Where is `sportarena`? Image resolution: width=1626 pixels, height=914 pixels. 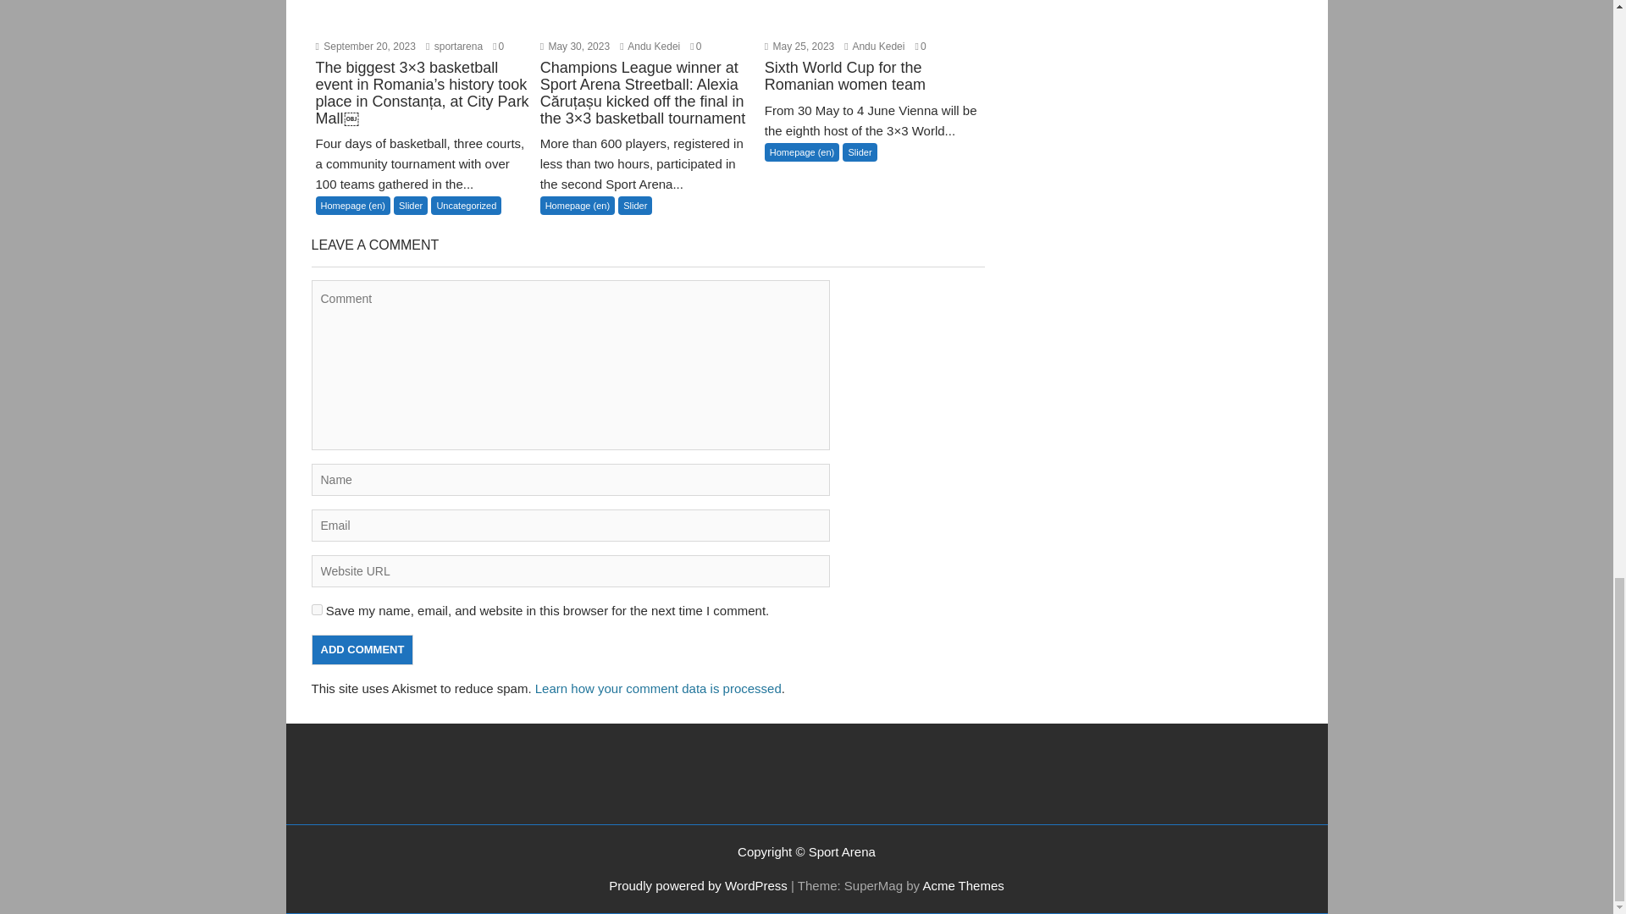 sportarena is located at coordinates (454, 46).